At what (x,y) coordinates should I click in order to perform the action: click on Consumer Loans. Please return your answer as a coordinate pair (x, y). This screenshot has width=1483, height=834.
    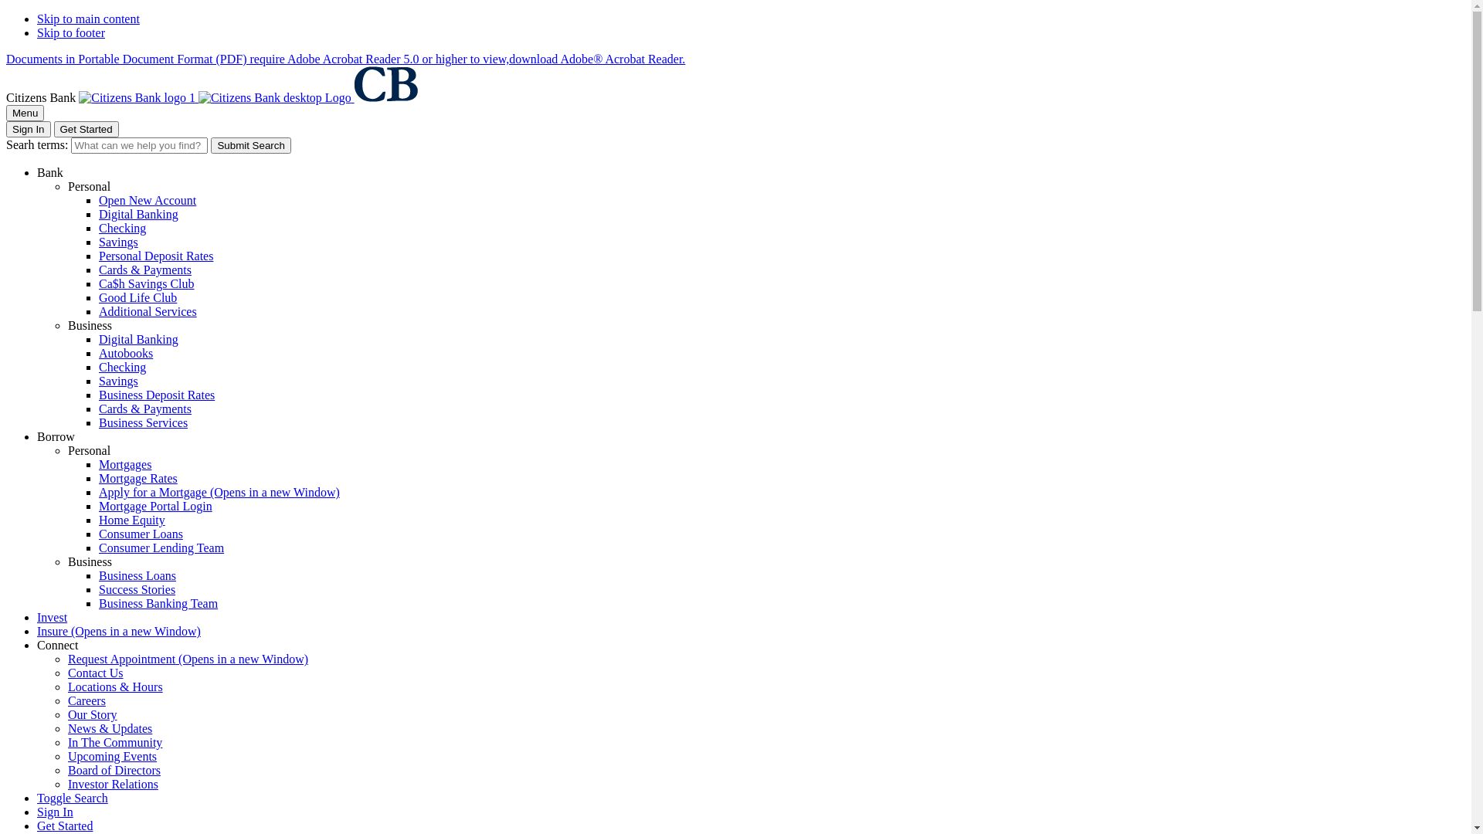
    Looking at the image, I should click on (141, 534).